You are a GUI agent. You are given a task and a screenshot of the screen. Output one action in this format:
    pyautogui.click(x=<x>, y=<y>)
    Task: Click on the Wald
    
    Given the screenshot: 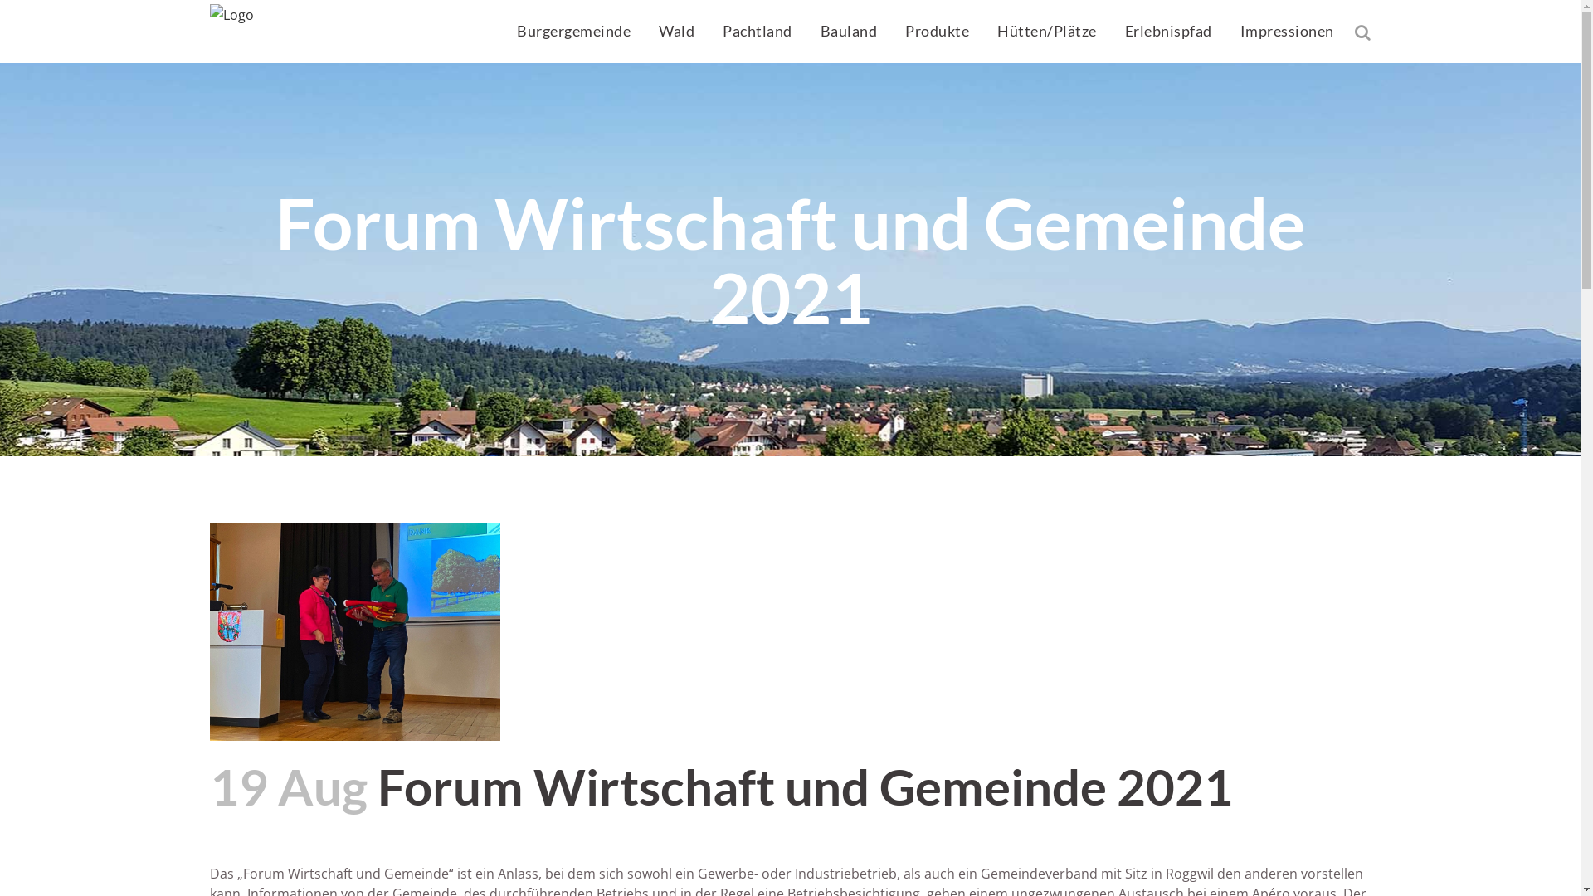 What is the action you would take?
    pyautogui.click(x=677, y=32)
    